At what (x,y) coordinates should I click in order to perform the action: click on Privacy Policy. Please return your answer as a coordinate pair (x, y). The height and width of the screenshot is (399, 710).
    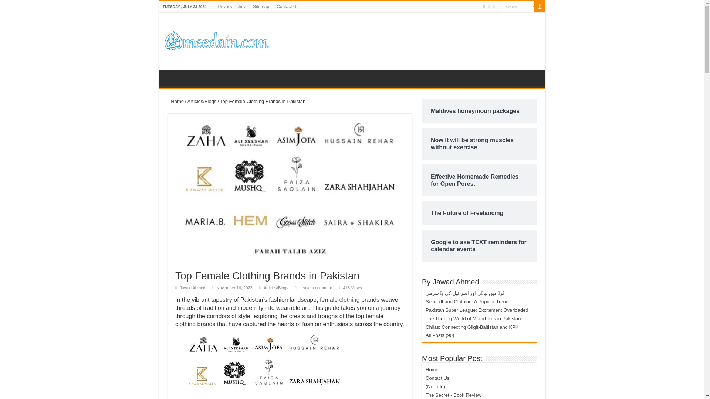
    Looking at the image, I should click on (231, 7).